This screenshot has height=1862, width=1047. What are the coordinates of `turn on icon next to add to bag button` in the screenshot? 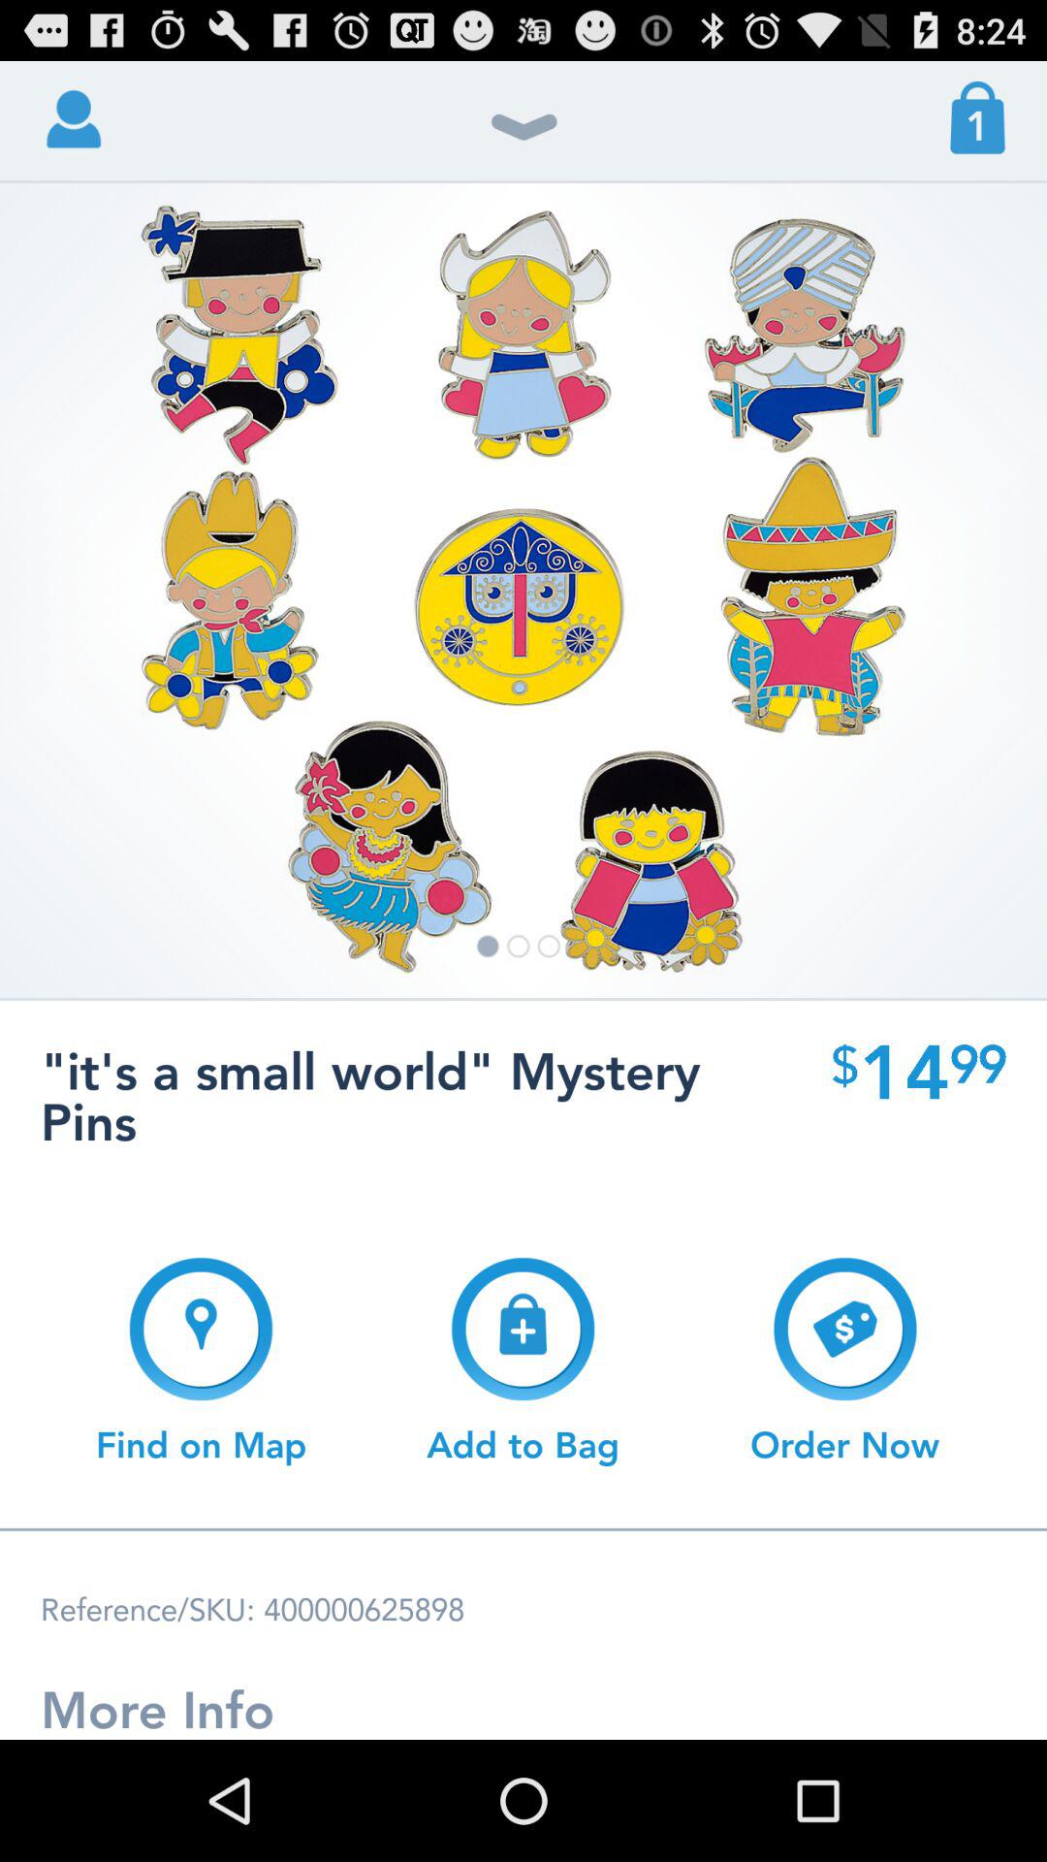 It's located at (845, 1361).